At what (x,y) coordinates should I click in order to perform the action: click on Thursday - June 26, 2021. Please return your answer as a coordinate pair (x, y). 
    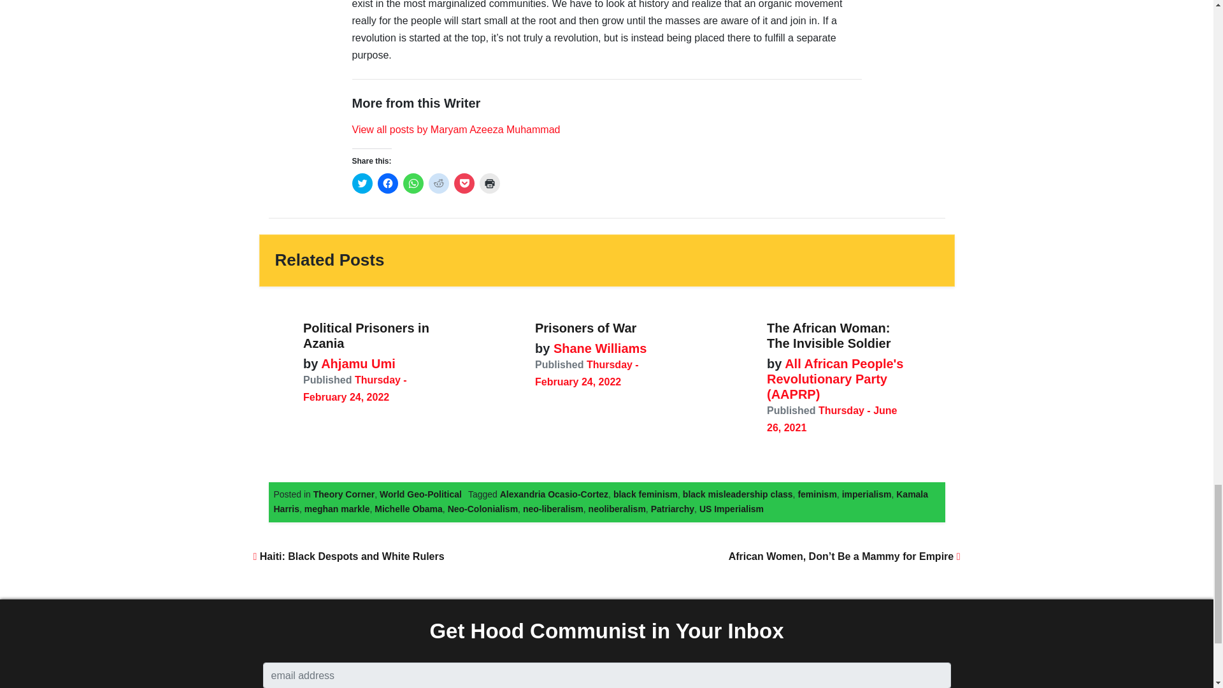
    Looking at the image, I should click on (831, 419).